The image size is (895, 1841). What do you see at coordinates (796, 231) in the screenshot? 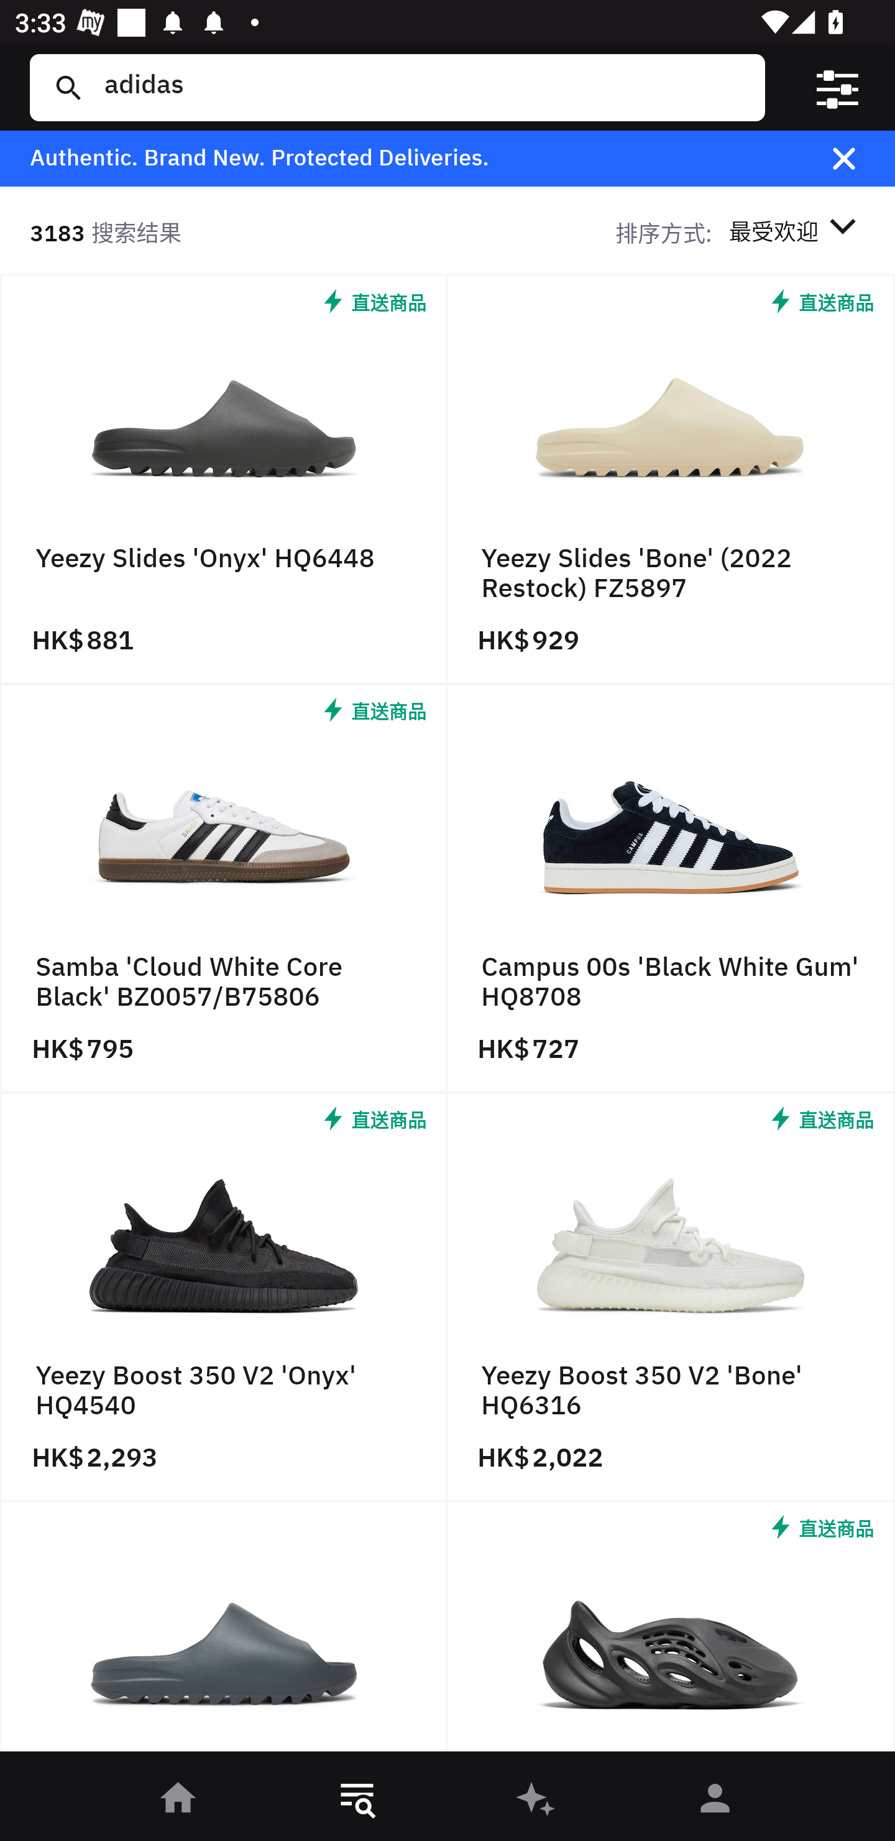
I see `最受欢迎 ` at bounding box center [796, 231].